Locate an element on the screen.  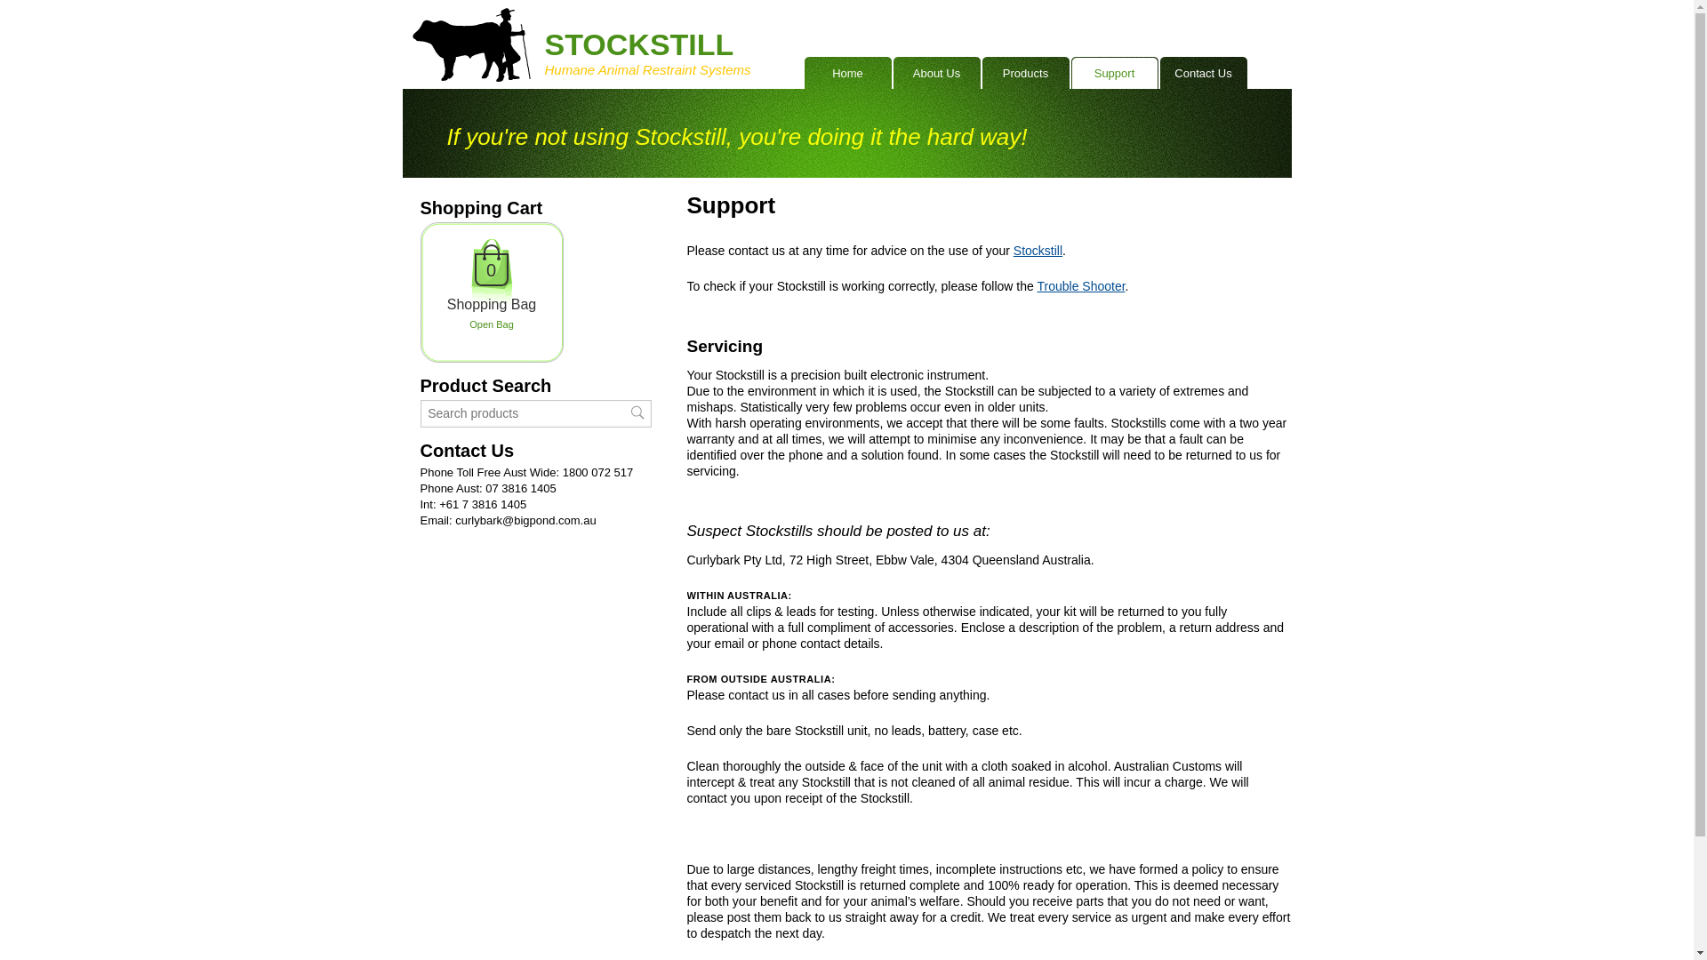
Home is located at coordinates (847, 73).